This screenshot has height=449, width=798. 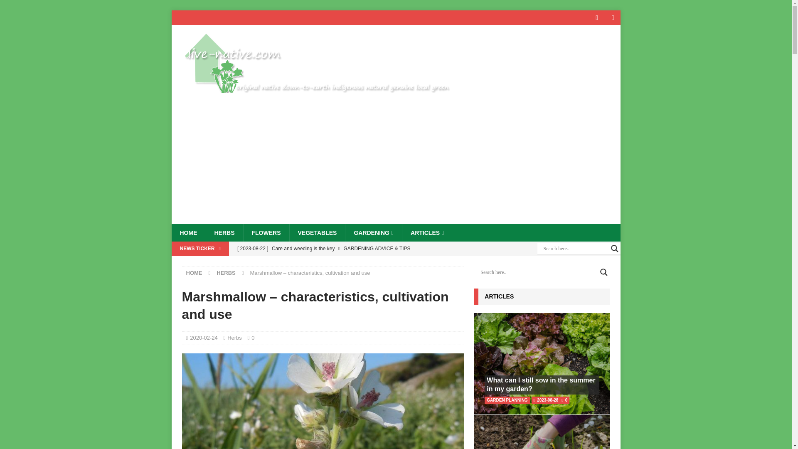 What do you see at coordinates (234, 338) in the screenshot?
I see `Herbs` at bounding box center [234, 338].